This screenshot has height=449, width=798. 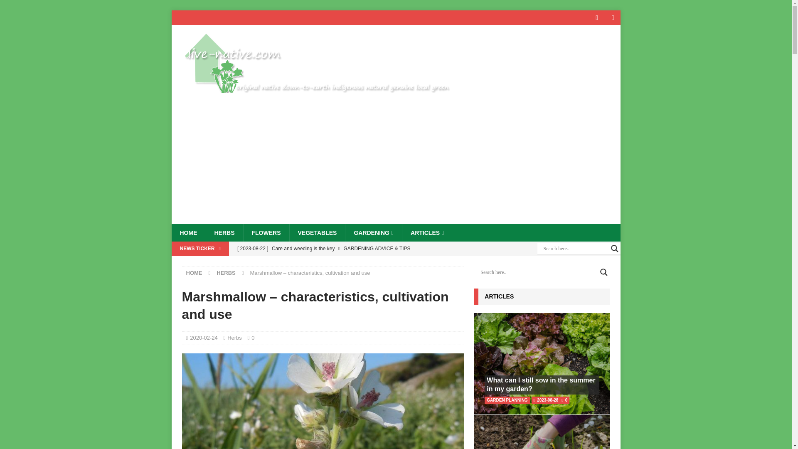 What do you see at coordinates (234, 338) in the screenshot?
I see `Herbs` at bounding box center [234, 338].